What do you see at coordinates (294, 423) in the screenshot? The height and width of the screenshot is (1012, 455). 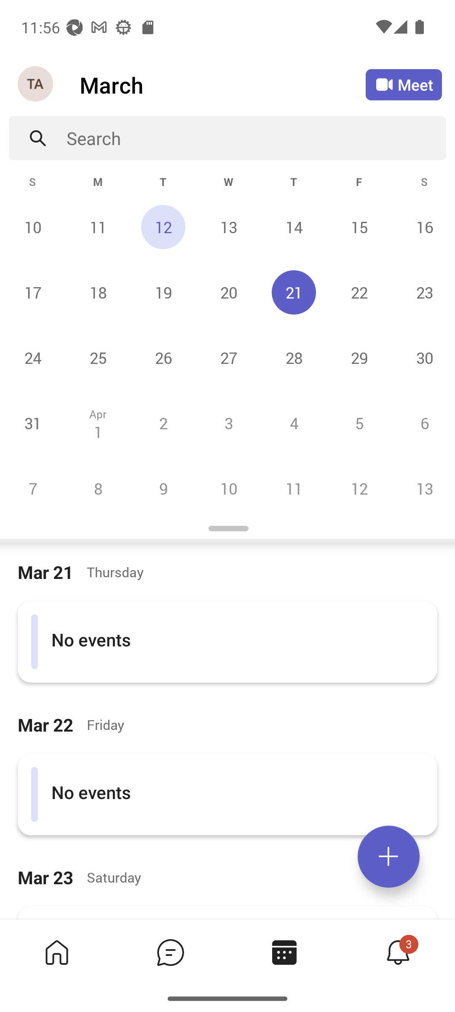 I see `Thursday, April 4 4` at bounding box center [294, 423].